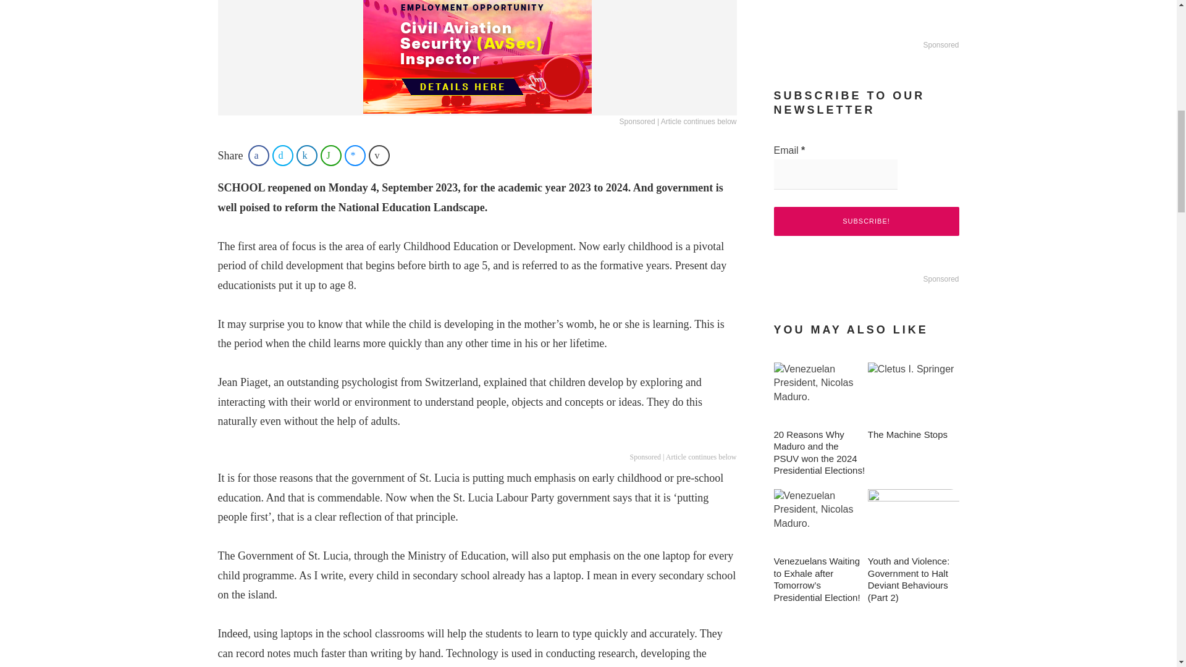 Image resolution: width=1186 pixels, height=667 pixels. Describe the element at coordinates (330, 156) in the screenshot. I see `Share on WhatsApp` at that location.